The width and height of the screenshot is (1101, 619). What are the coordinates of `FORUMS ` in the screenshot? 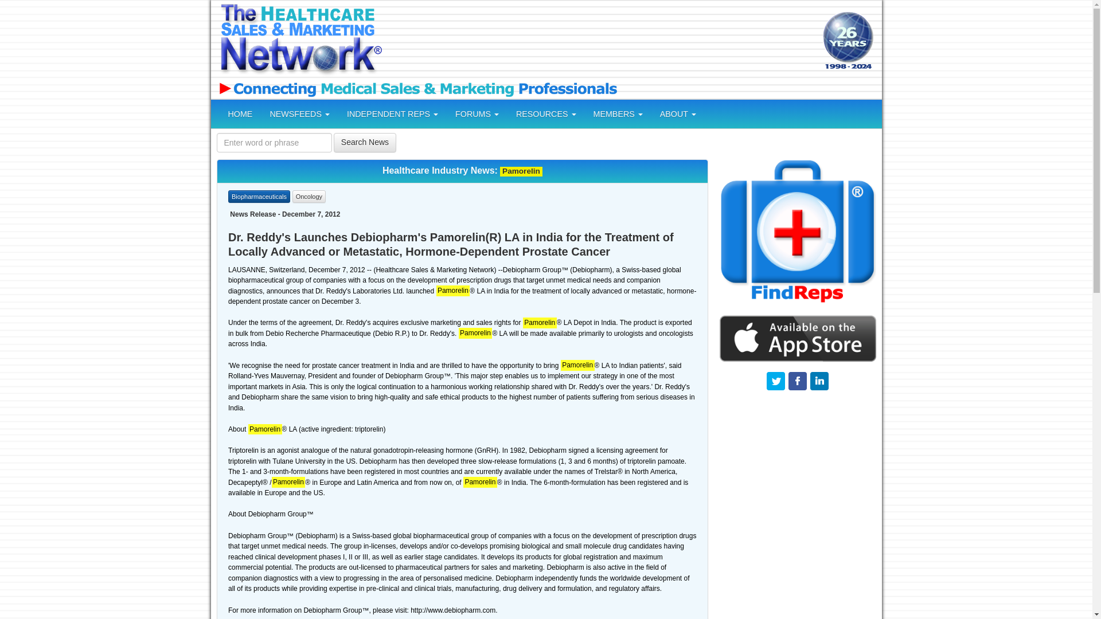 It's located at (477, 113).